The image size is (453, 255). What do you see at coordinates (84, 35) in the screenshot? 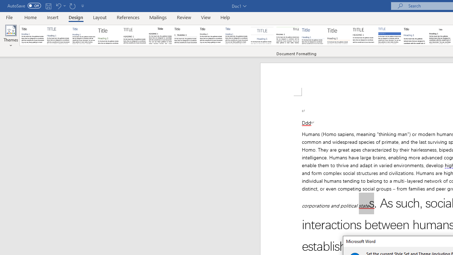
I see `Basic (Simple)` at bounding box center [84, 35].